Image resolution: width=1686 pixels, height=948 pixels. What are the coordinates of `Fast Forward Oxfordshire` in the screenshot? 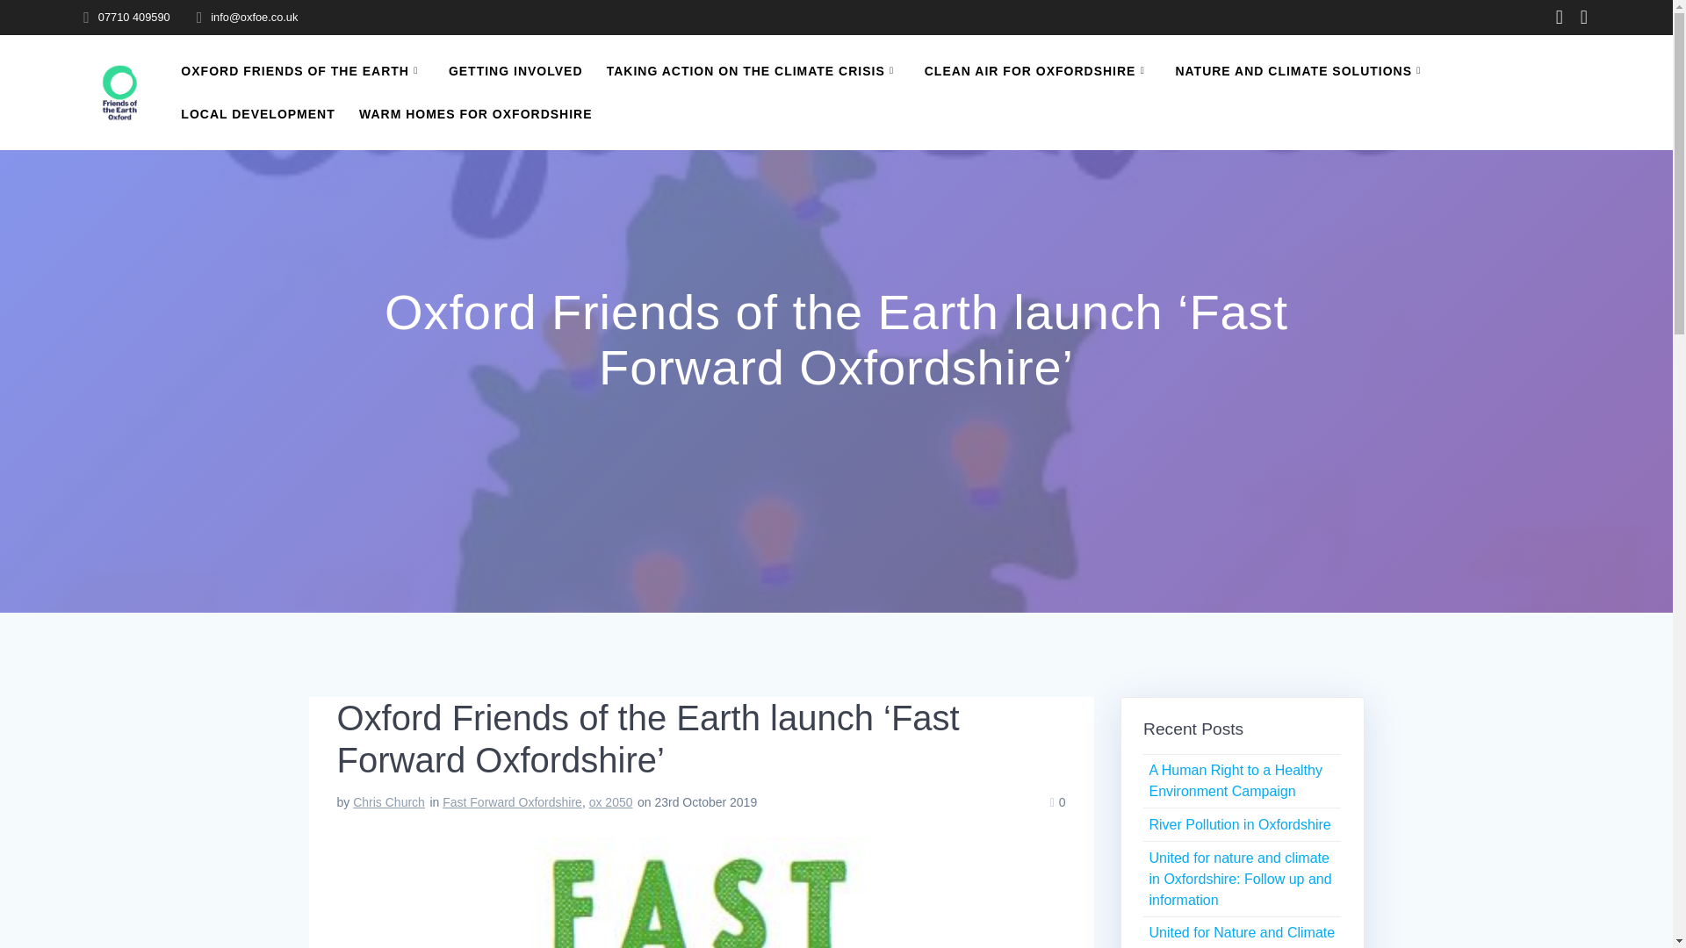 It's located at (511, 802).